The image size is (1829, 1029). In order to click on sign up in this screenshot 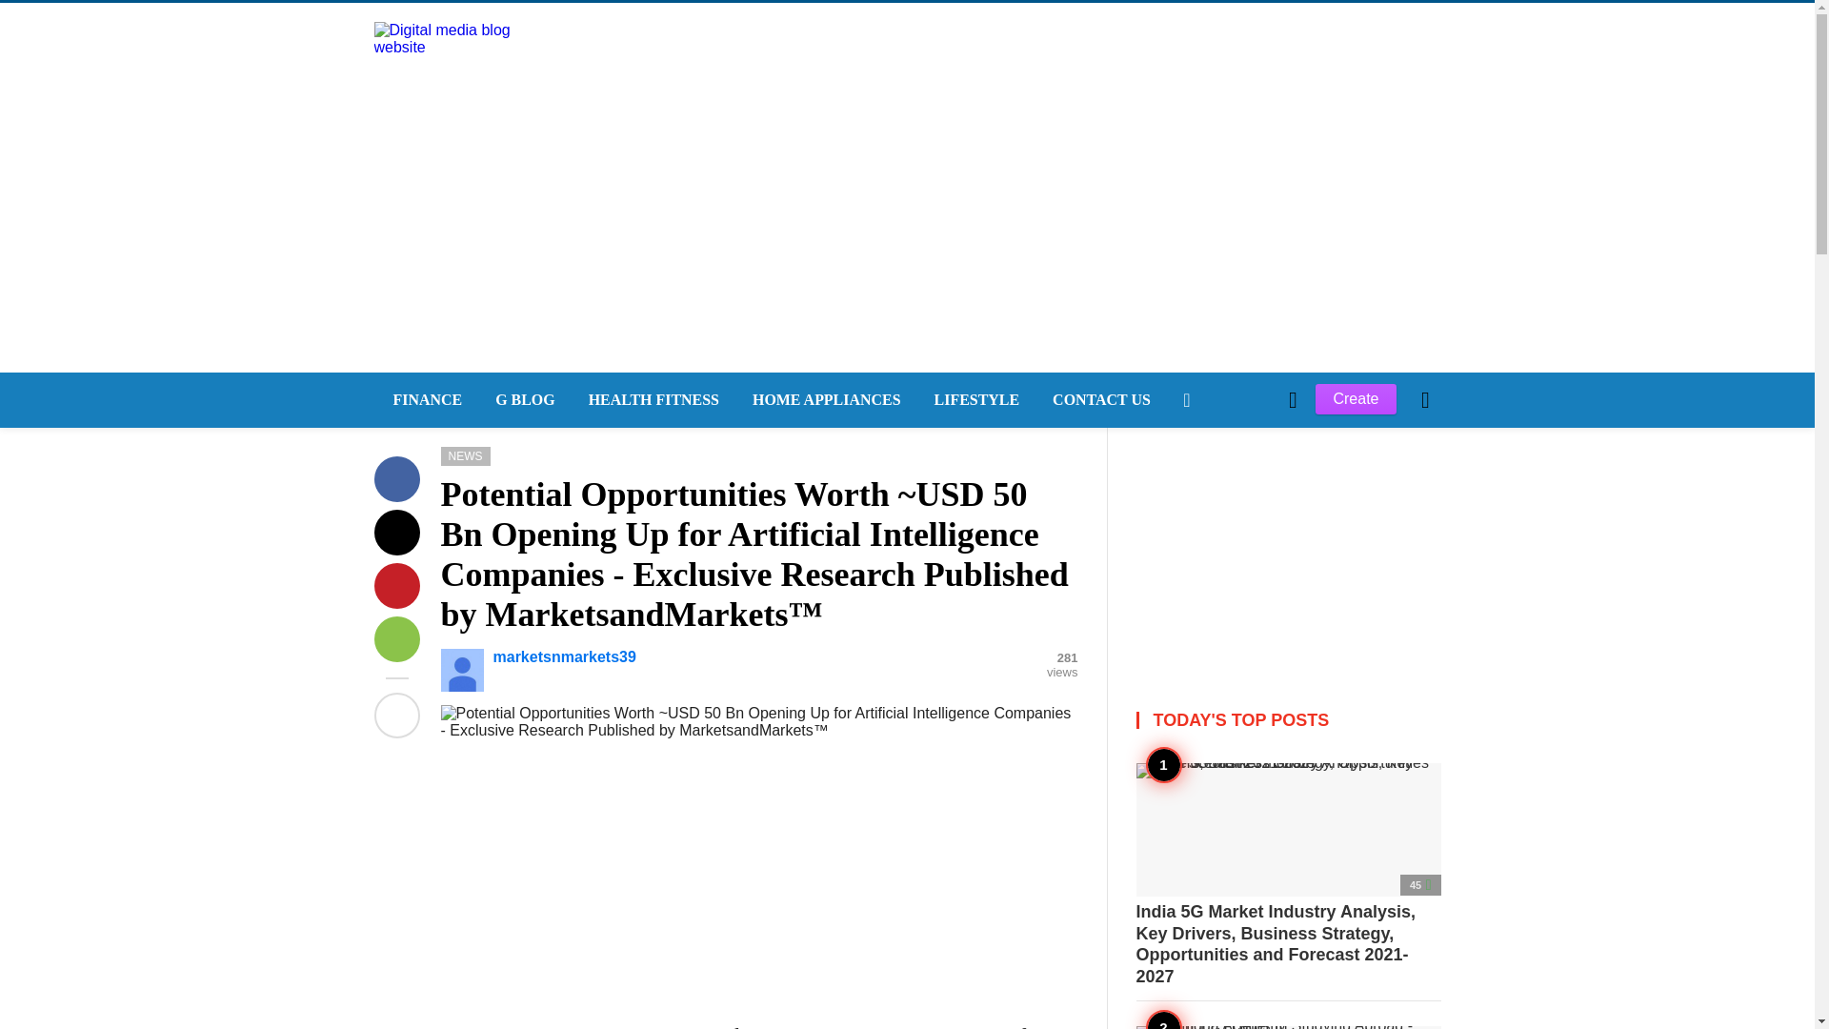, I will do `click(1212, 722)`.